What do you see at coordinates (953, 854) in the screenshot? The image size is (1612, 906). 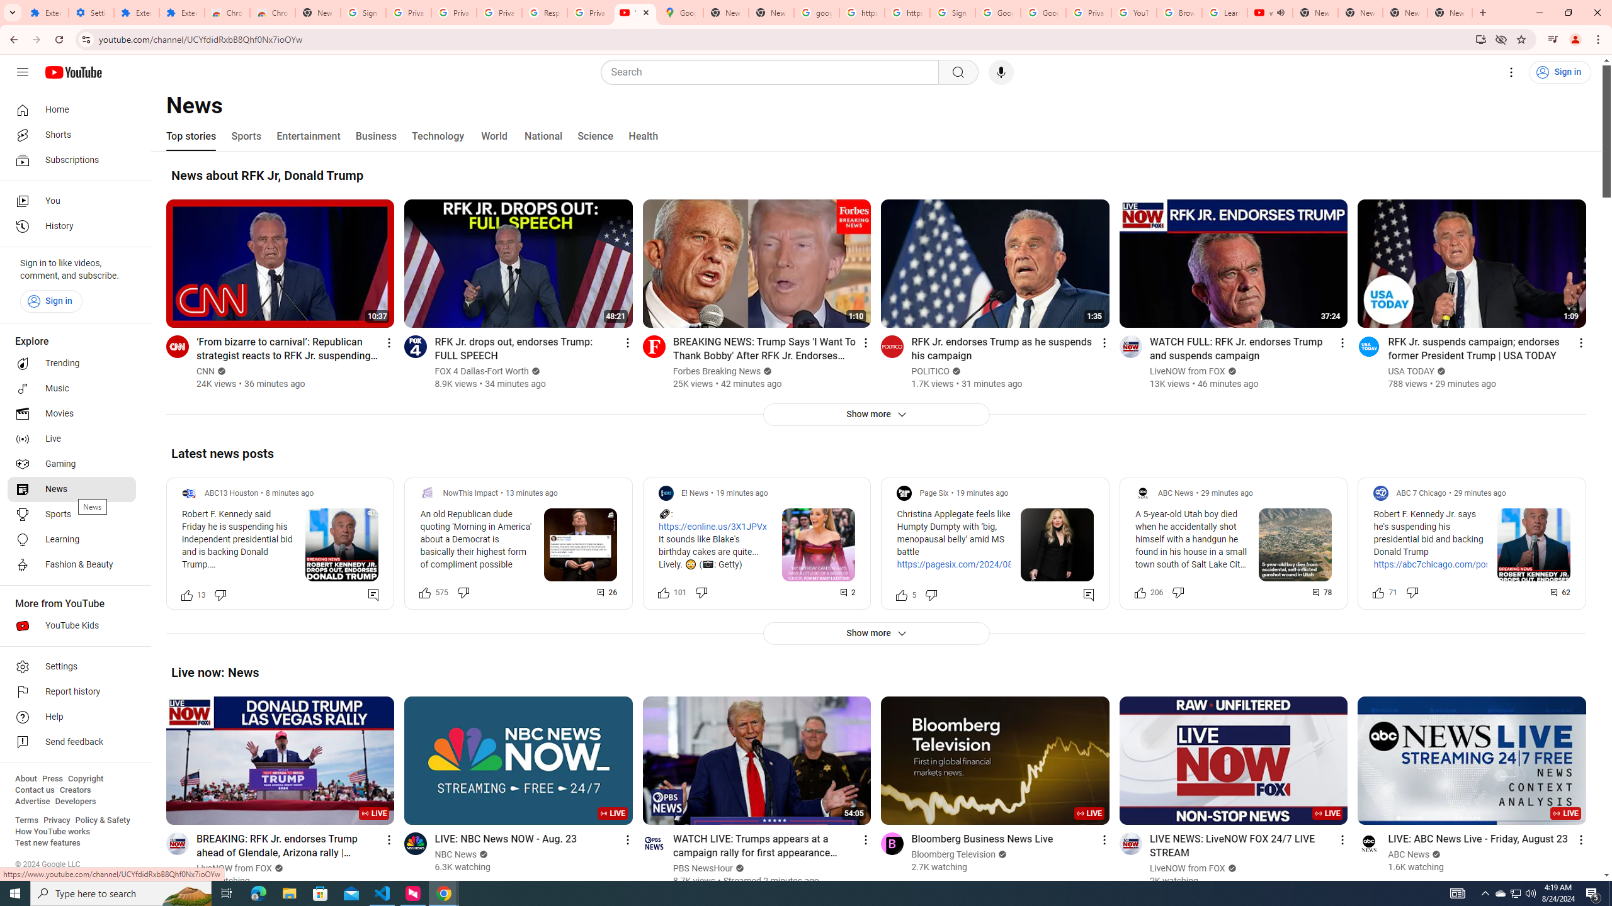 I see `Bloomberg Television` at bounding box center [953, 854].